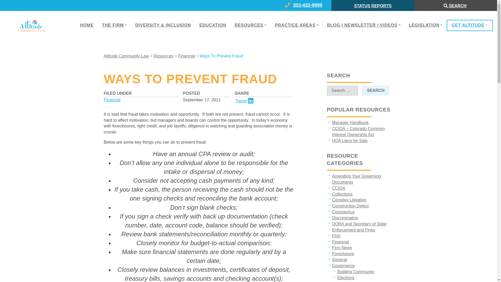 The height and width of the screenshot is (282, 501). I want to click on STATUS REPORTS, so click(373, 6).